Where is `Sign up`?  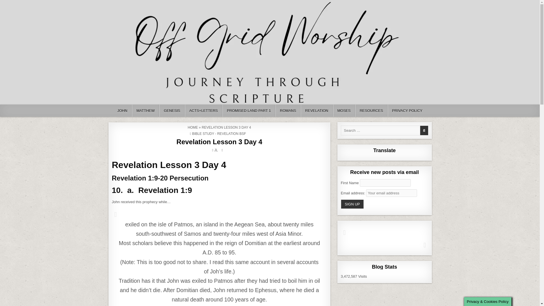
Sign up is located at coordinates (352, 204).